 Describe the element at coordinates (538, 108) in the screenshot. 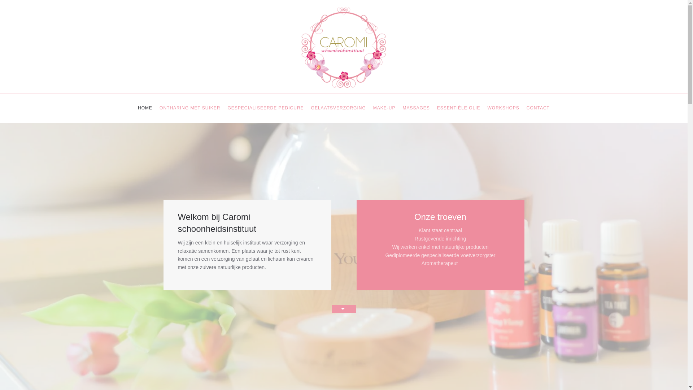

I see `CONTACT` at that location.